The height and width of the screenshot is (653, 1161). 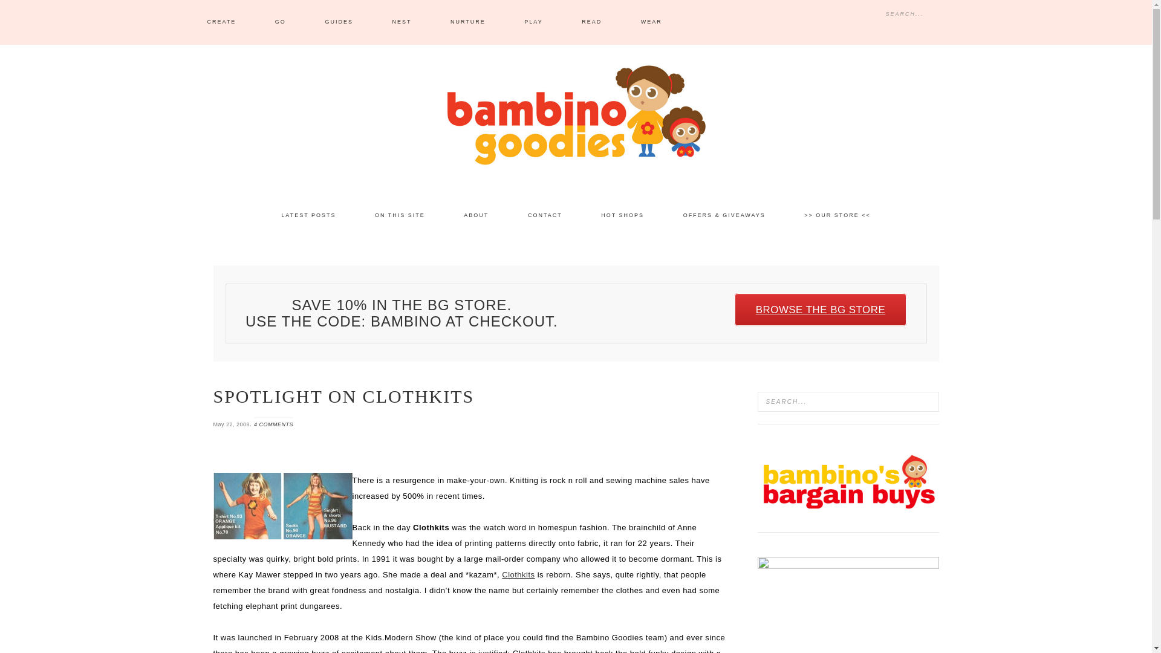 What do you see at coordinates (651, 22) in the screenshot?
I see `WEAR` at bounding box center [651, 22].